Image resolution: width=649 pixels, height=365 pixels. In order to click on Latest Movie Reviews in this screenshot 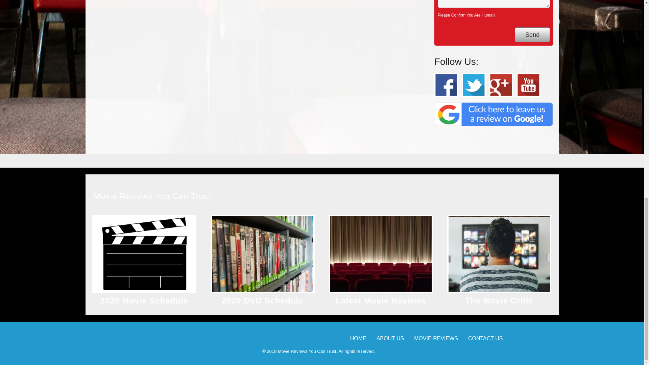, I will do `click(381, 300)`.